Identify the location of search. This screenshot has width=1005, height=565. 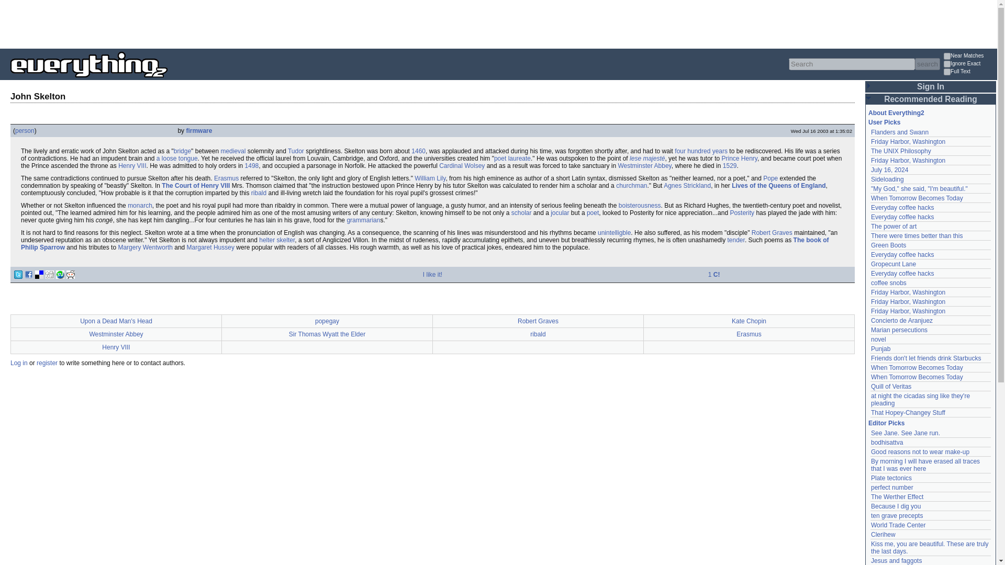
(927, 64).